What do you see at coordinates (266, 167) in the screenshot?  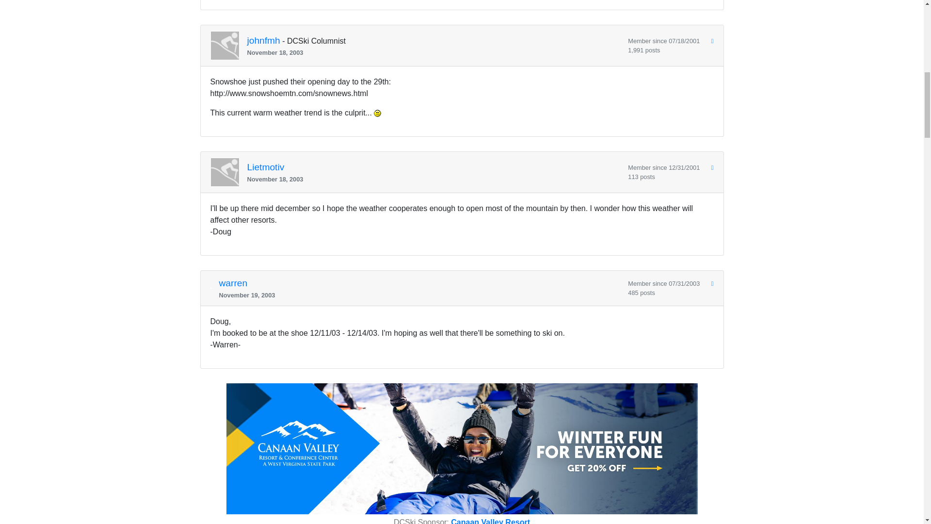 I see `Lietmotiv` at bounding box center [266, 167].